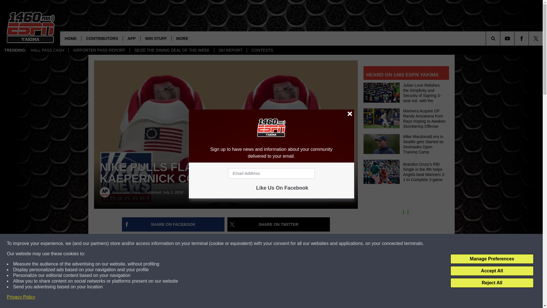 The height and width of the screenshot is (308, 547). I want to click on CONTESTS, so click(262, 50).